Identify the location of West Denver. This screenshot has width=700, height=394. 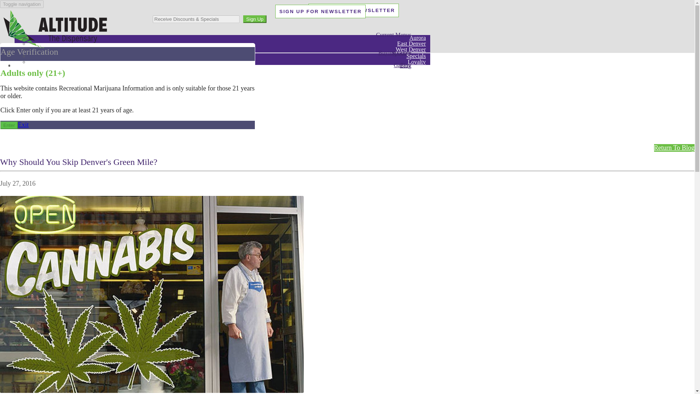
(411, 49).